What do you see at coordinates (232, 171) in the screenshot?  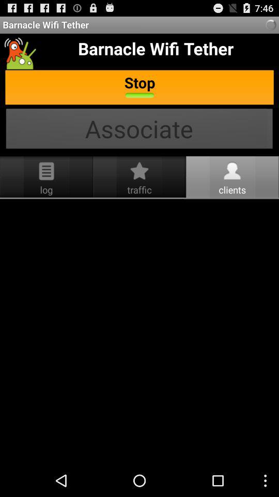 I see `select the clients icon` at bounding box center [232, 171].